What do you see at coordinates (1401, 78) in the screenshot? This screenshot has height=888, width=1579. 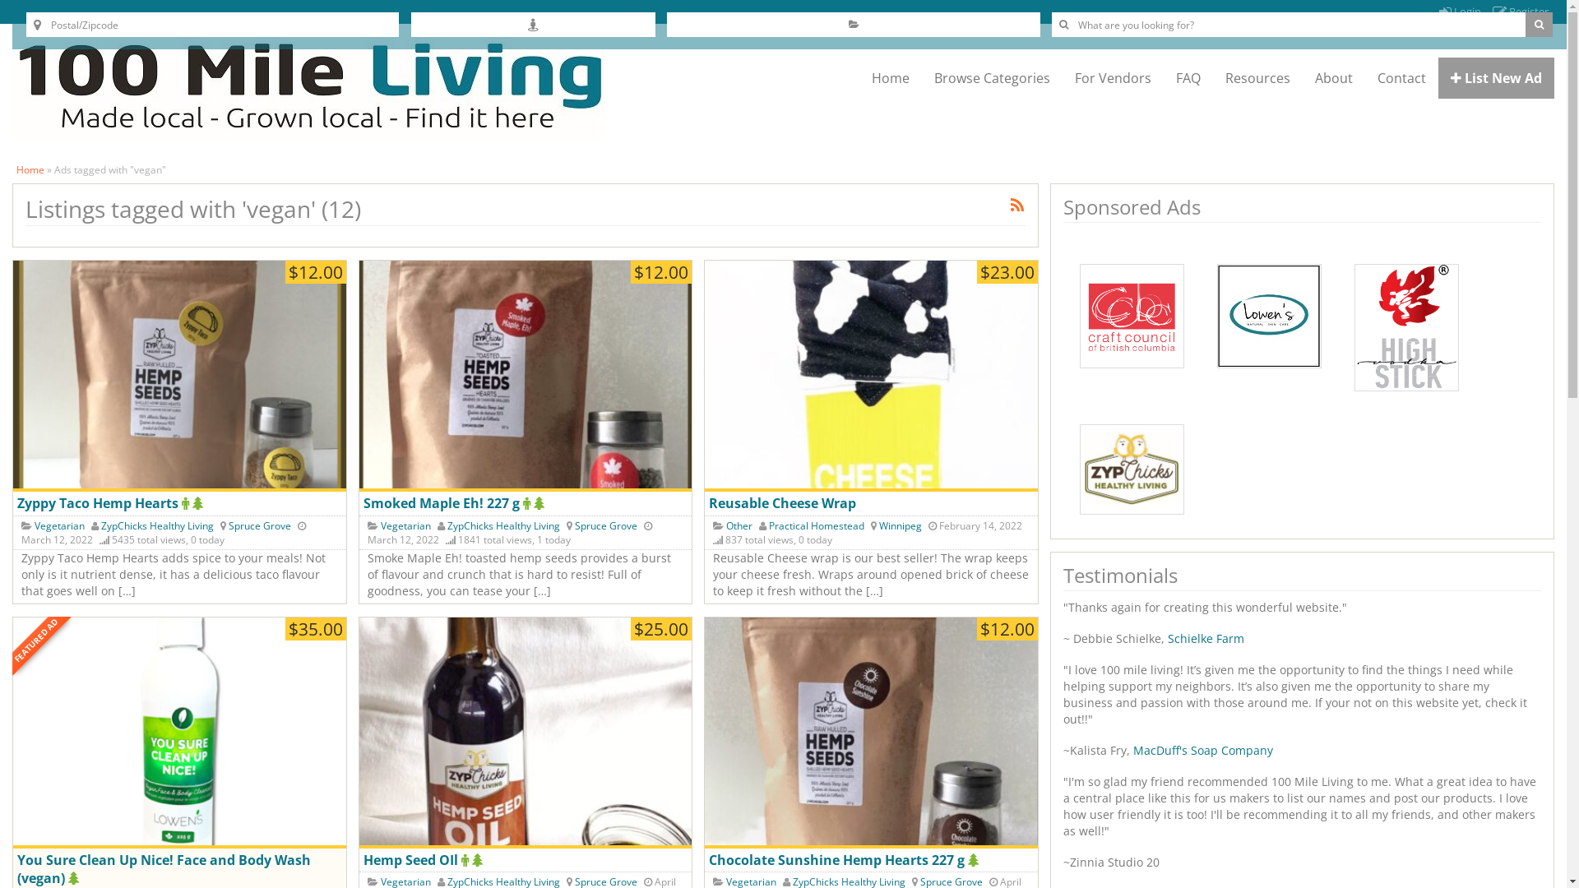 I see `Contact` at bounding box center [1401, 78].